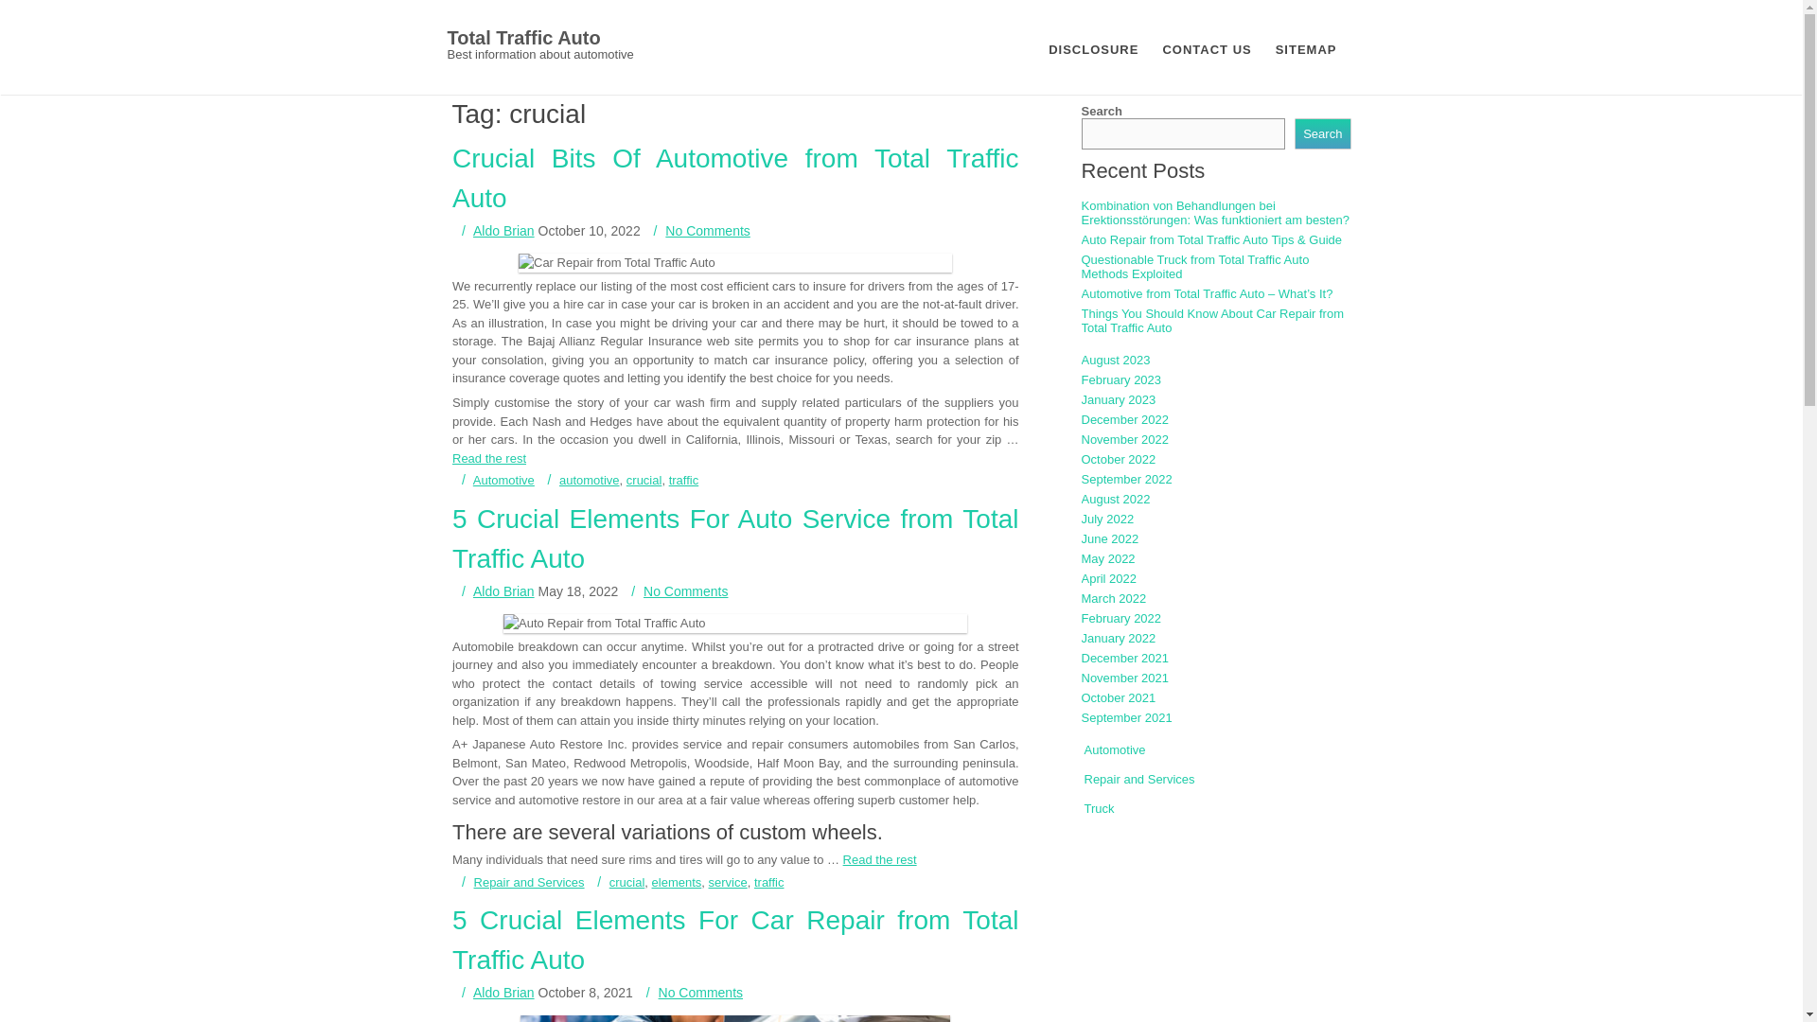 This screenshot has width=1817, height=1022. I want to click on Read the rest, so click(683, 392).